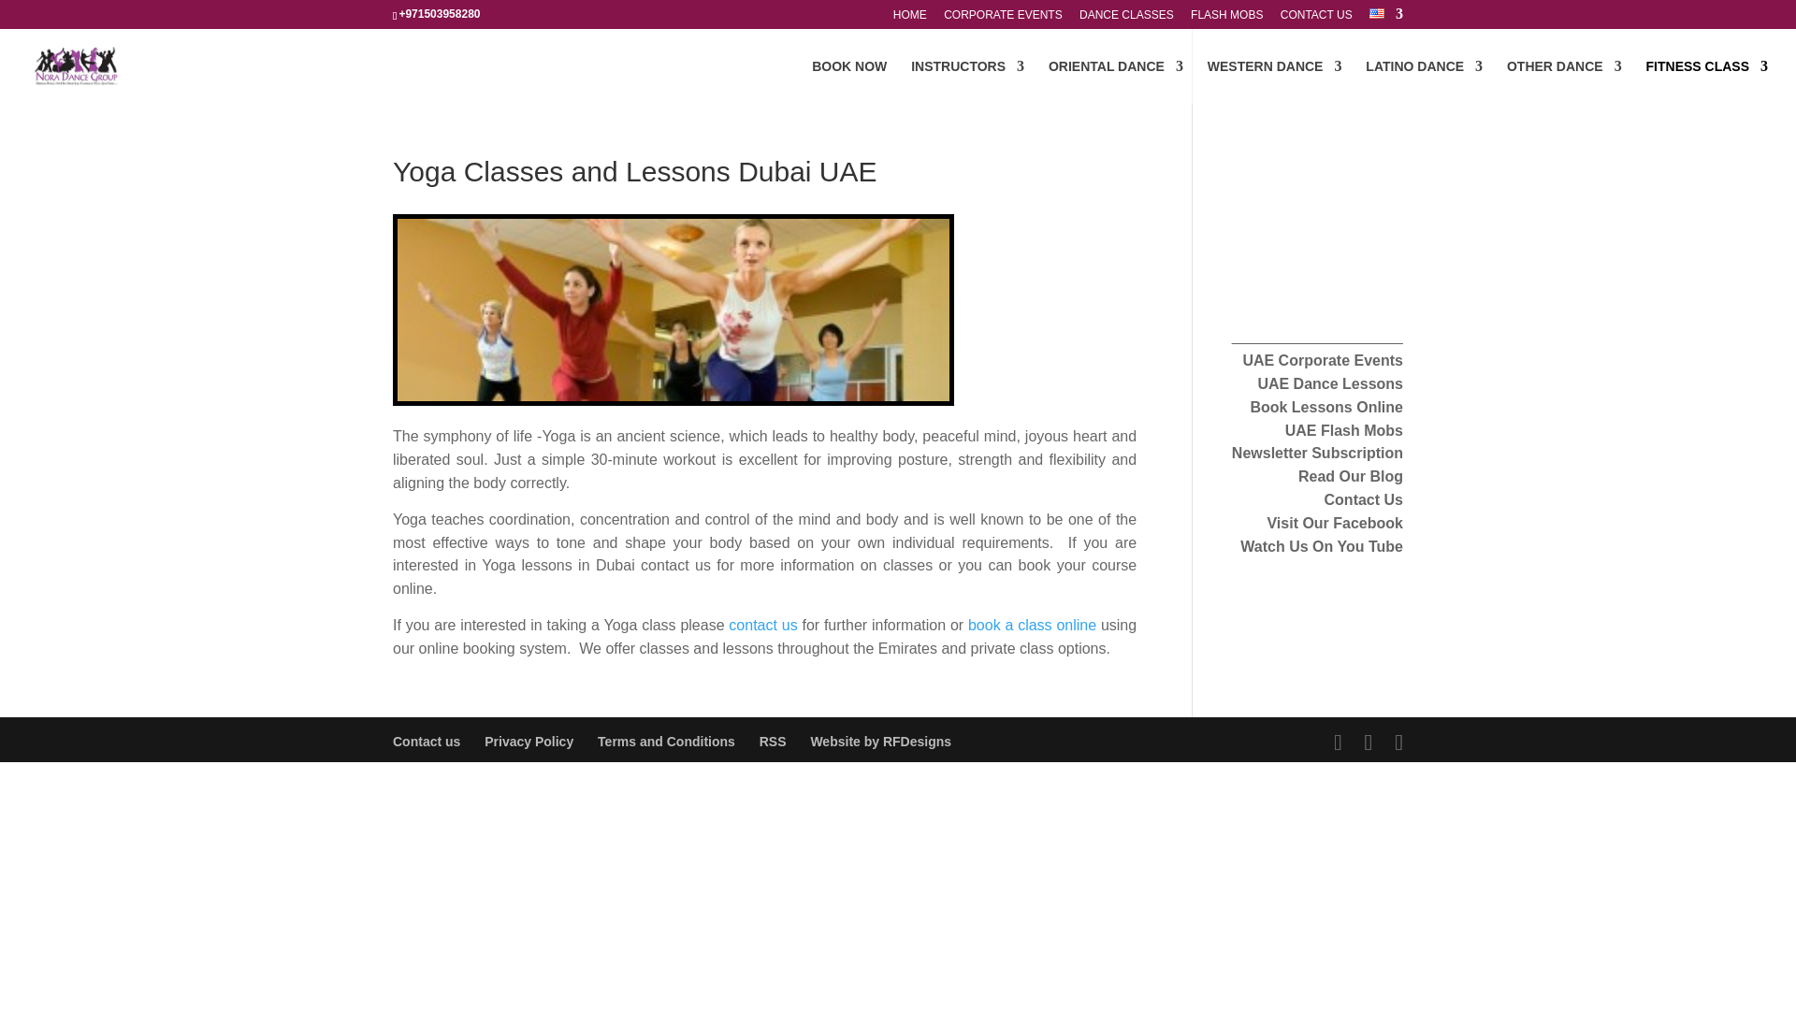 The height and width of the screenshot is (1010, 1796). What do you see at coordinates (909, 19) in the screenshot?
I see `HOME` at bounding box center [909, 19].